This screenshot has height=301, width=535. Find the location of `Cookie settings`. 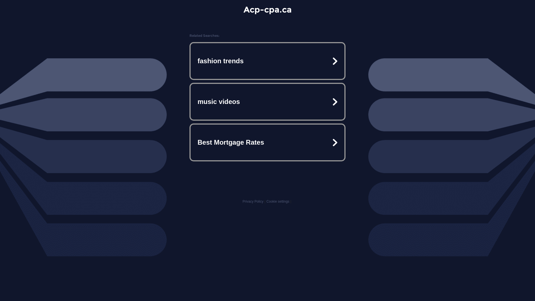

Cookie settings is located at coordinates (278, 202).